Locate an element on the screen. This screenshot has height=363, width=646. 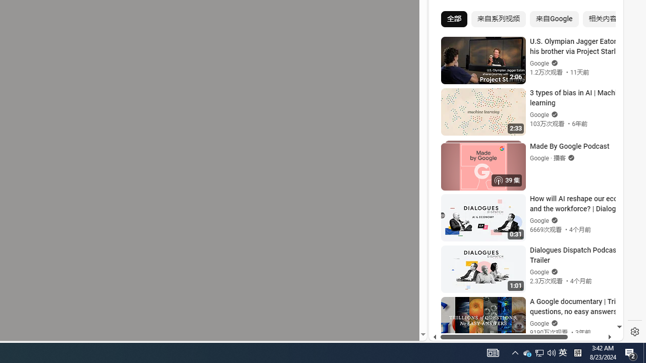
Global web icon is located at coordinates (448, 218).